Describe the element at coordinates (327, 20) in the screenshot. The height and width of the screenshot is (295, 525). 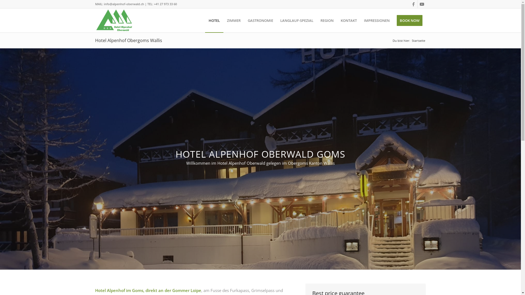
I see `REGION` at that location.